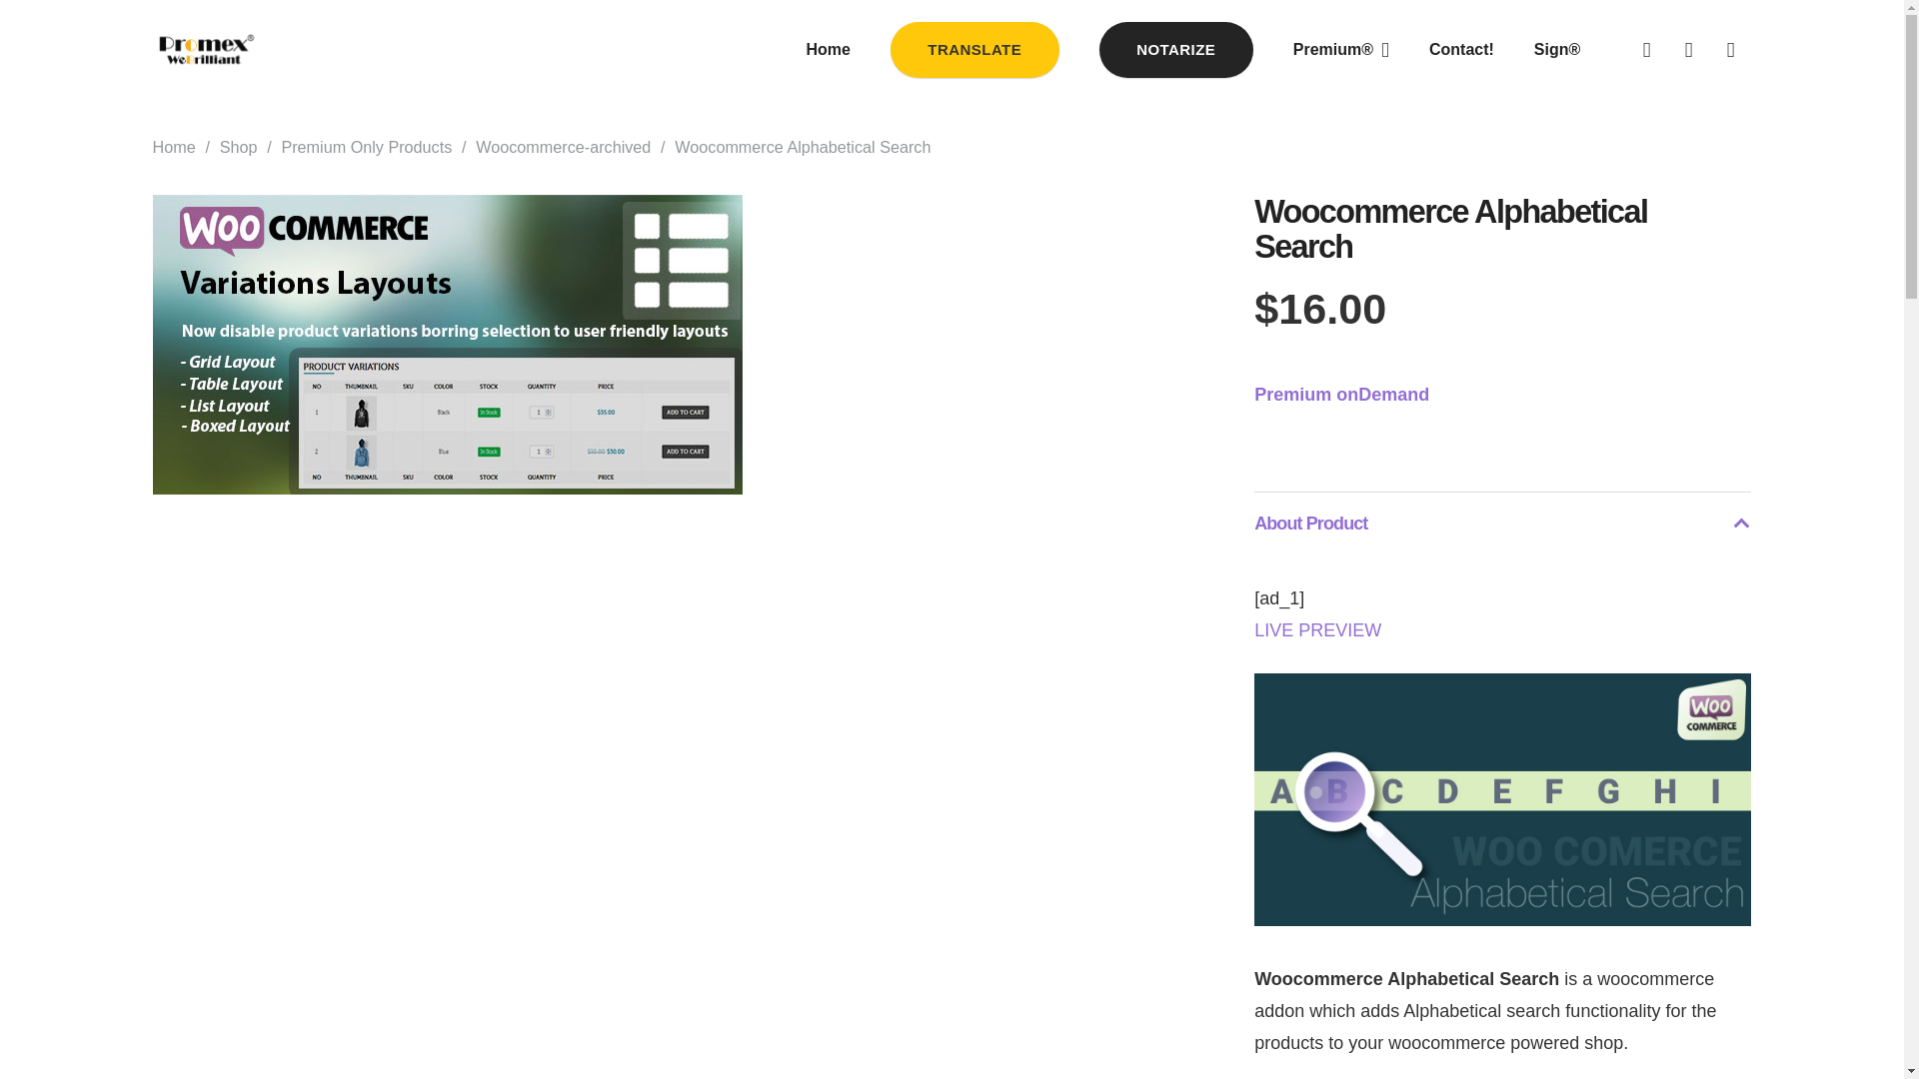  I want to click on About Product, so click(1502, 524).